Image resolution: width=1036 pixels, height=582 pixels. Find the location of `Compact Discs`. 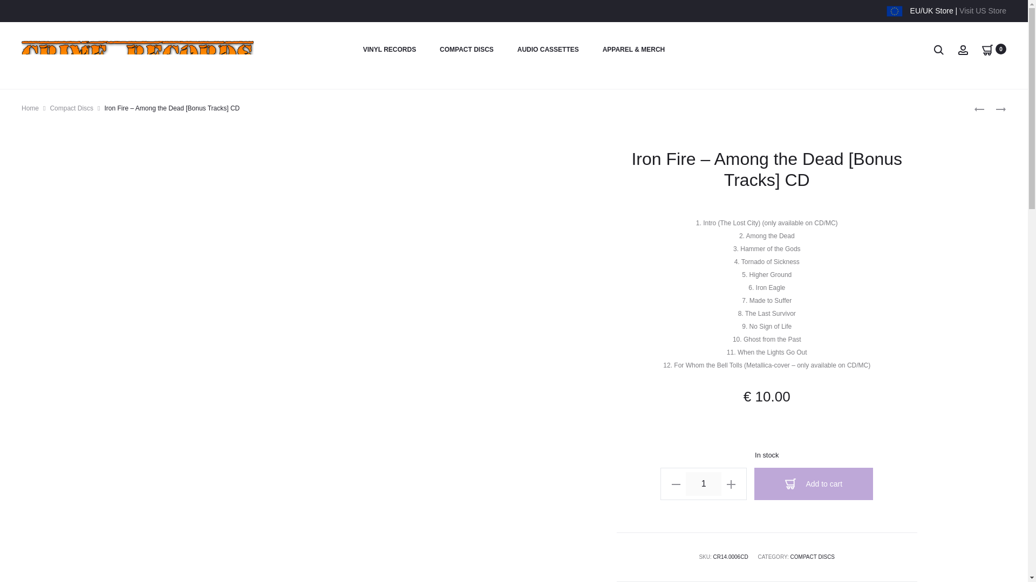

Compact Discs is located at coordinates (71, 108).